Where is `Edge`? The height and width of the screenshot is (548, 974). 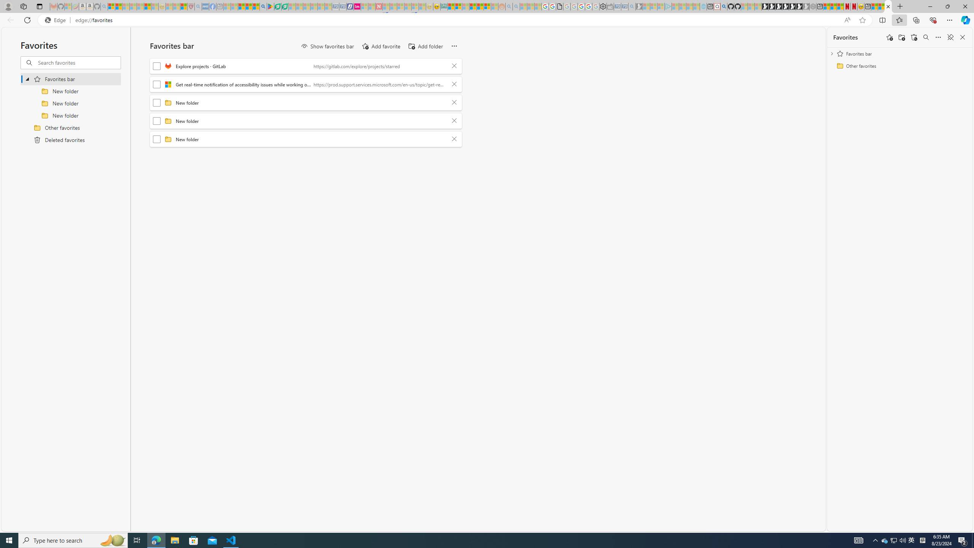
Edge is located at coordinates (57, 20).